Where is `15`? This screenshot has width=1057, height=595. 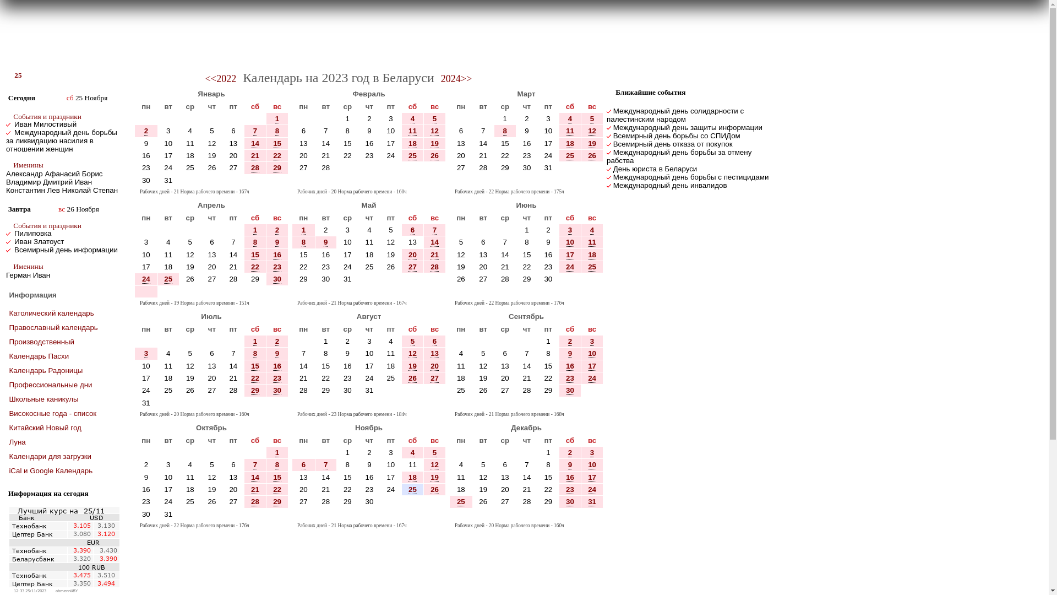
15 is located at coordinates (277, 144).